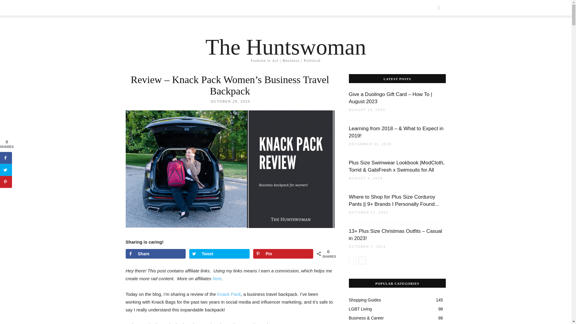 The width and height of the screenshot is (576, 324). What do you see at coordinates (135, 8) in the screenshot?
I see `HOME` at bounding box center [135, 8].